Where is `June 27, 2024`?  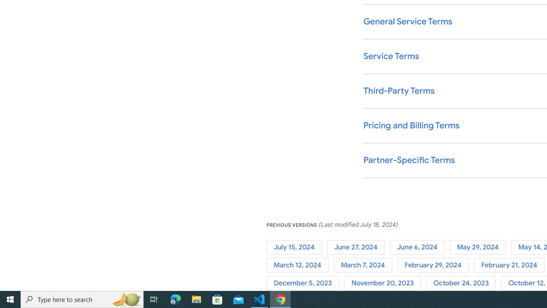
June 27, 2024 is located at coordinates (358, 247).